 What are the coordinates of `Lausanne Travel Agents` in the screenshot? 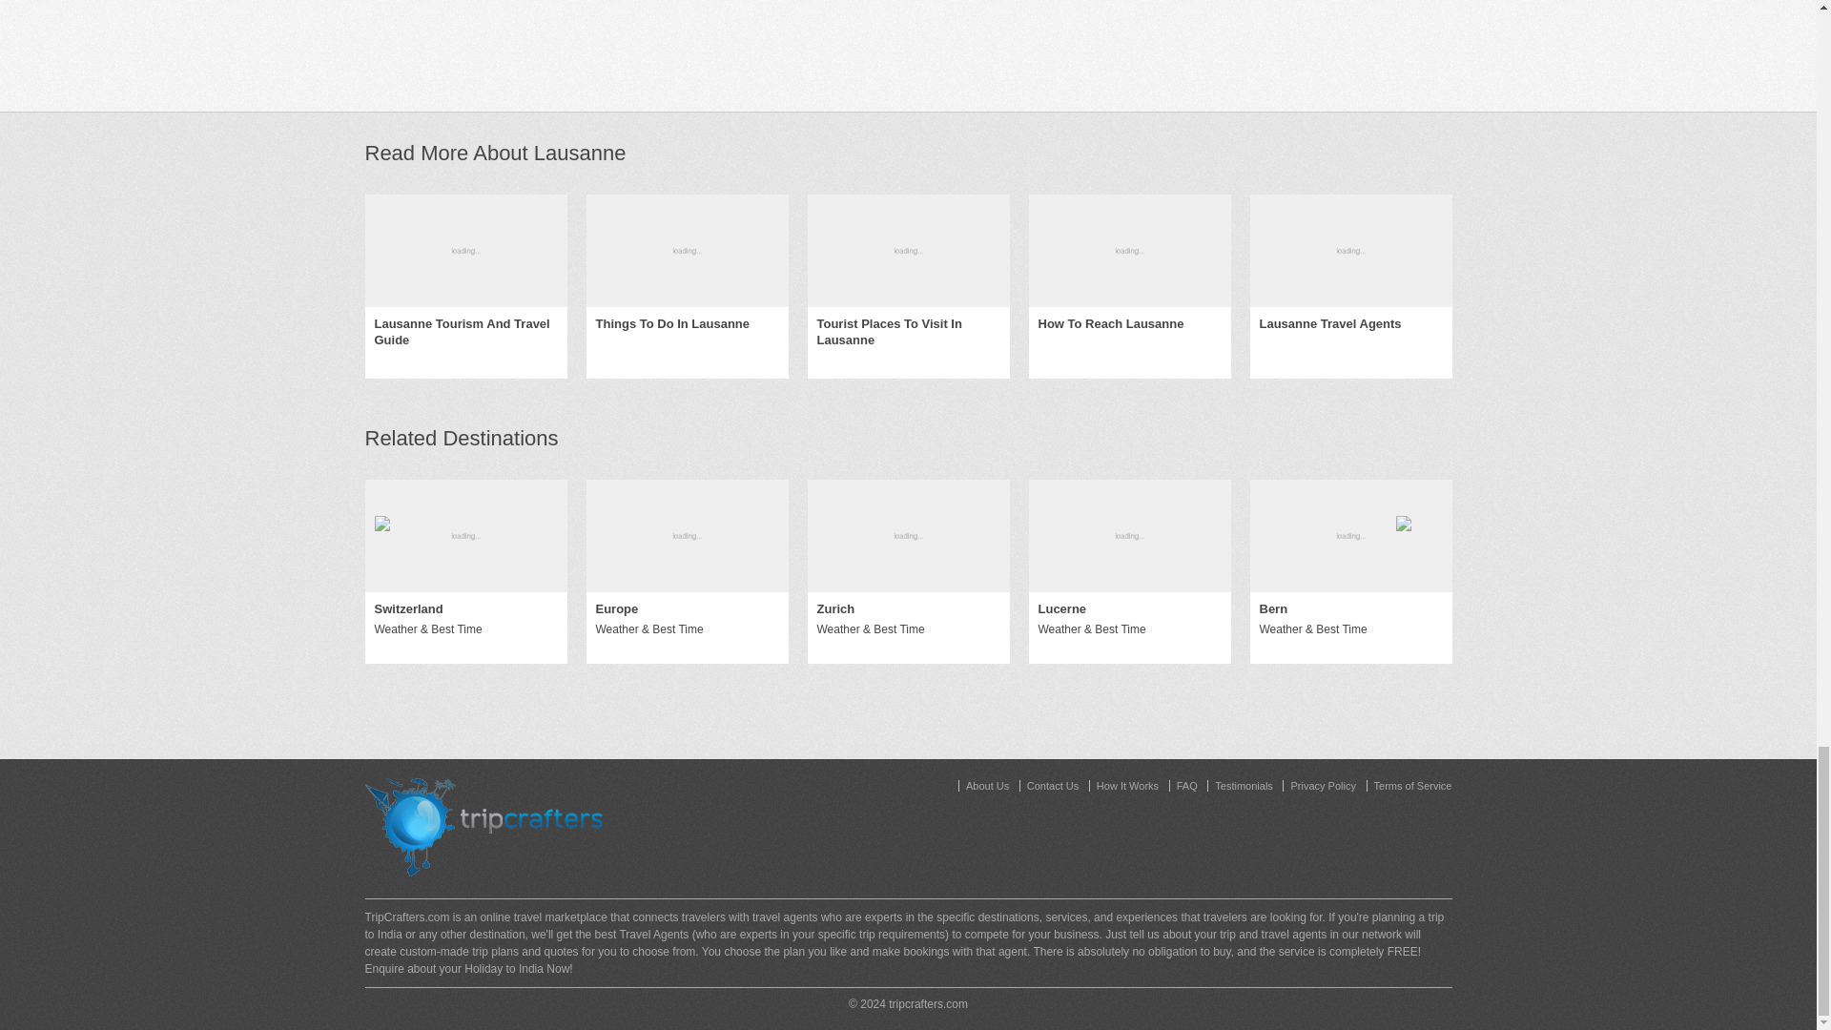 It's located at (1329, 324).